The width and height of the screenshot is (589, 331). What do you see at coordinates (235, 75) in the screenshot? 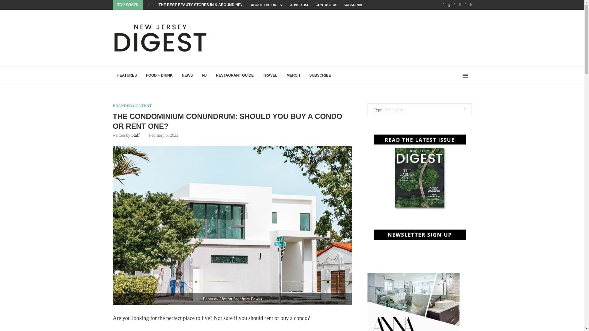
I see `RESTAURANT GUIDE` at bounding box center [235, 75].